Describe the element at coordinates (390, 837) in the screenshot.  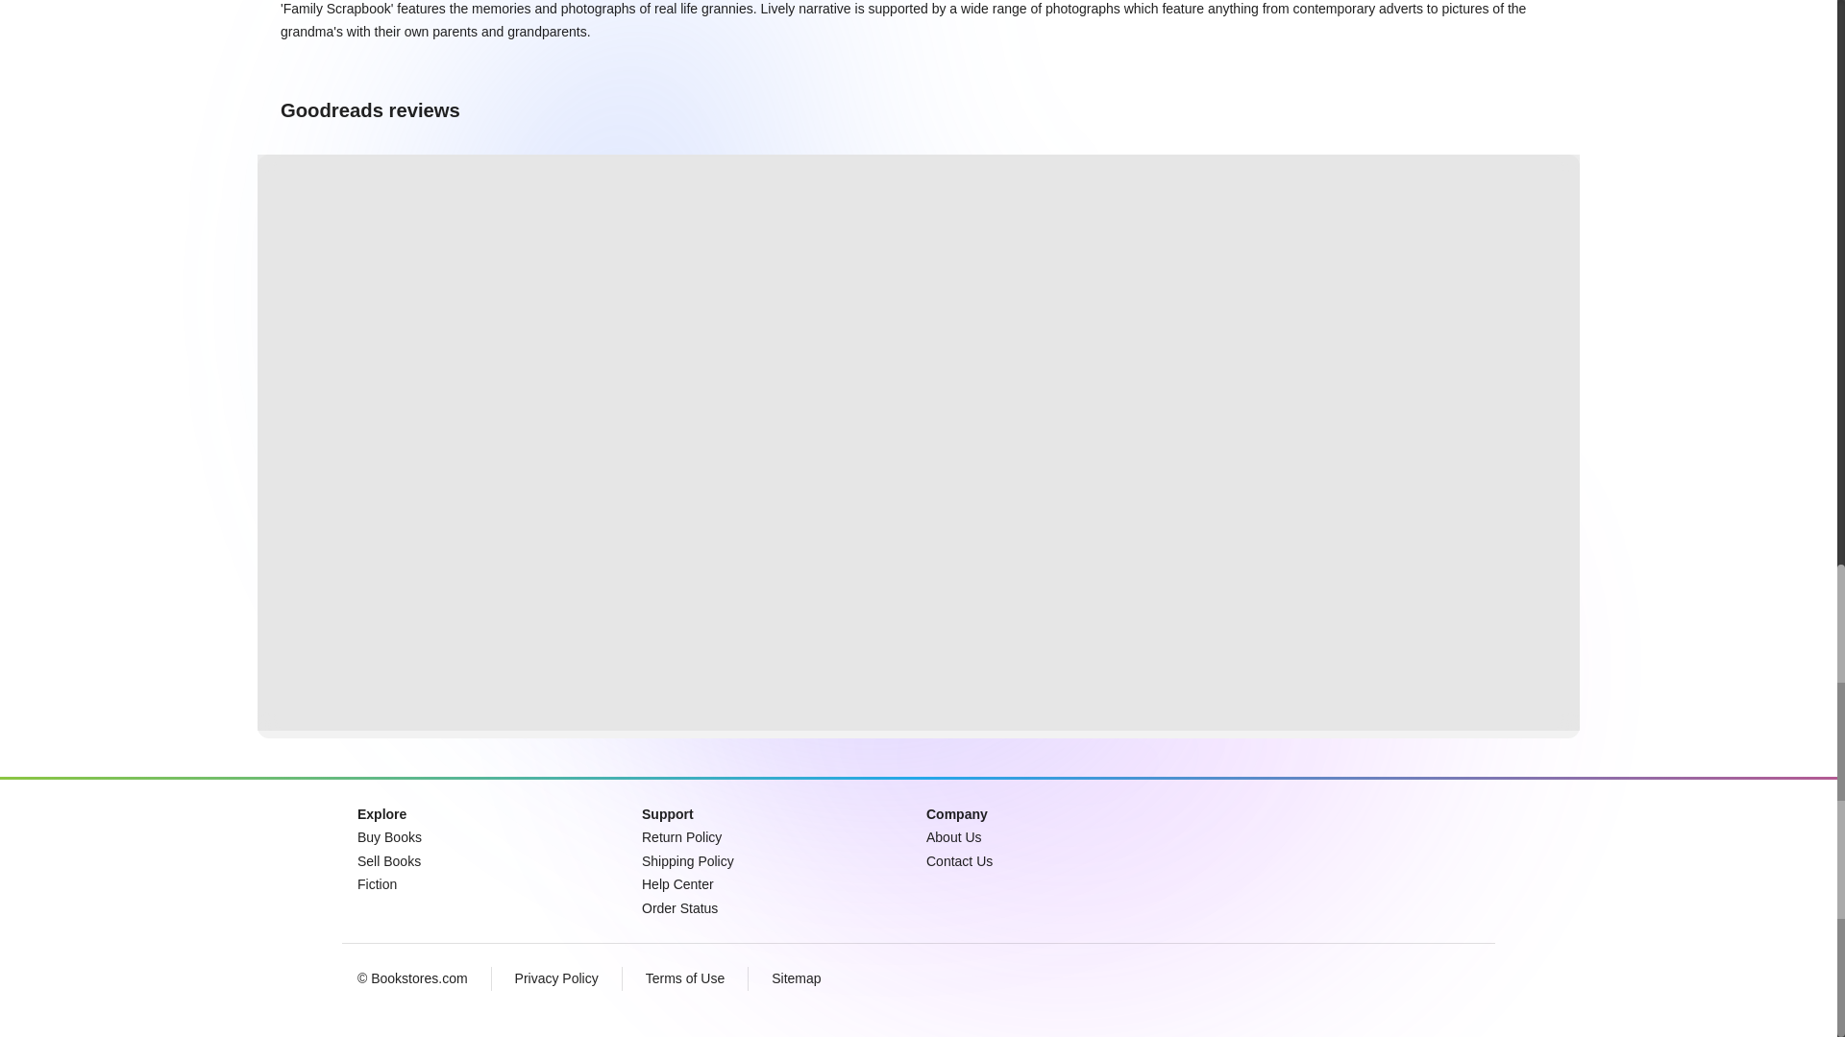
I see `Buy Books` at that location.